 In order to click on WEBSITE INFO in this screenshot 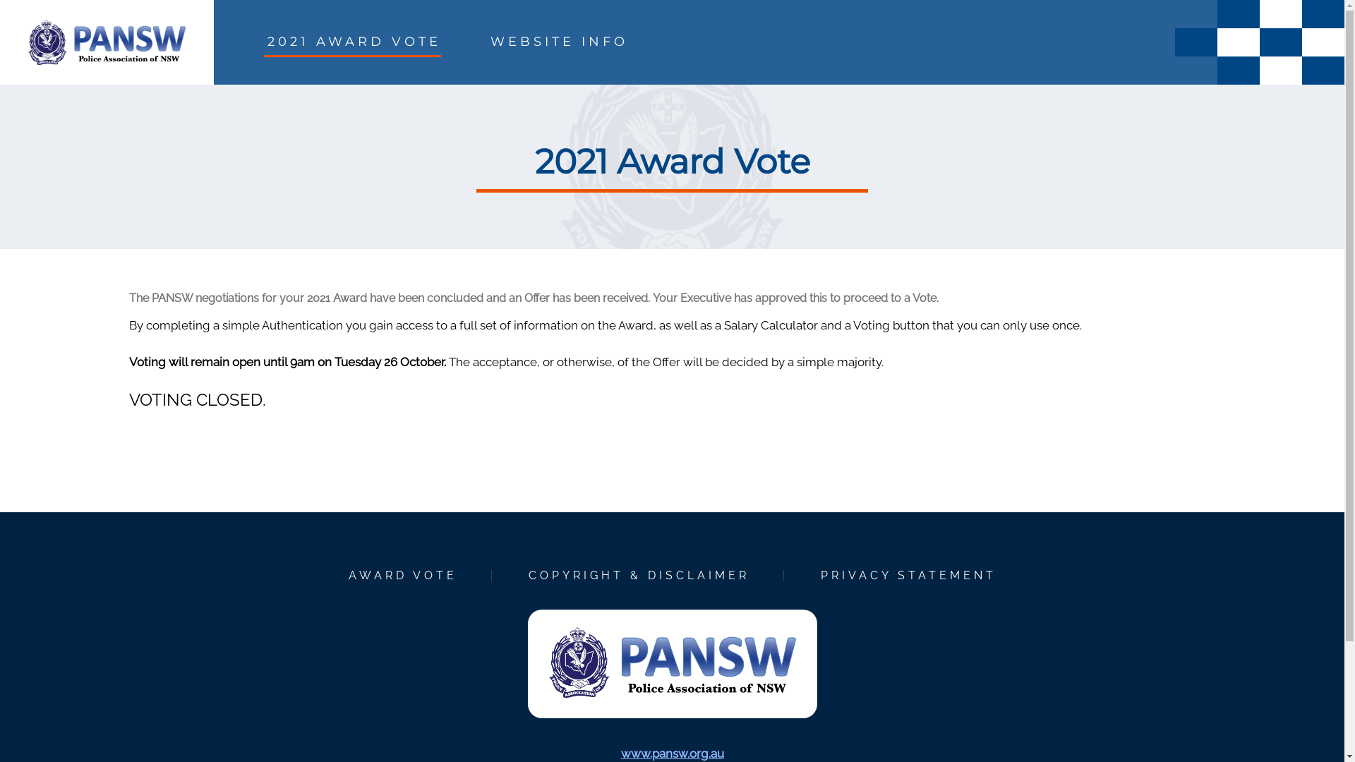, I will do `click(559, 42)`.